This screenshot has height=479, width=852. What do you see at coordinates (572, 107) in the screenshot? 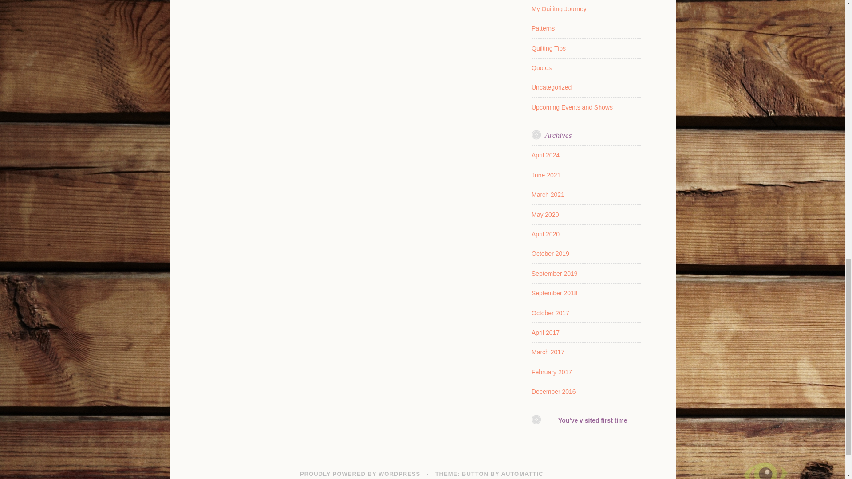
I see `Upcoming Events and Shows` at bounding box center [572, 107].